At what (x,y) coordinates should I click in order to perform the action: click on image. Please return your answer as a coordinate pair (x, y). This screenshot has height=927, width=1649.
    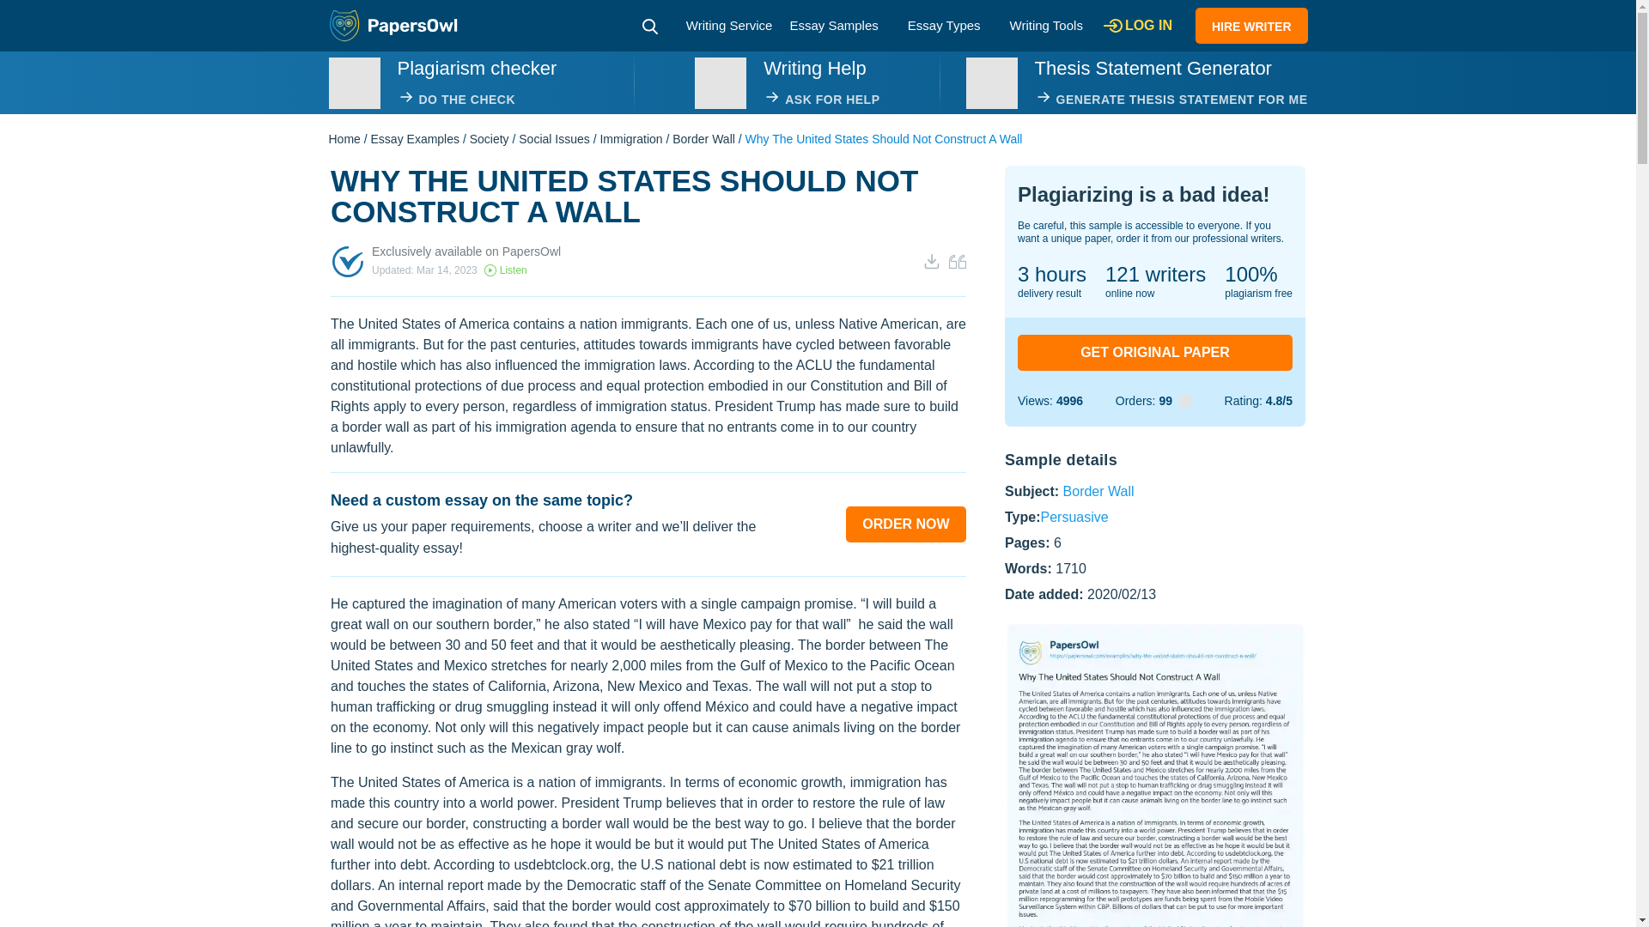
    Looking at the image, I should click on (991, 82).